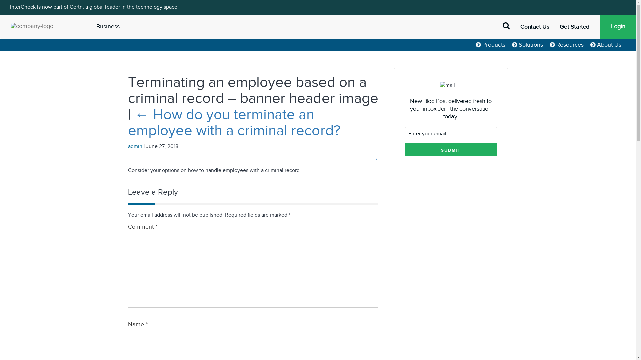 The height and width of the screenshot is (360, 641). What do you see at coordinates (451, 150) in the screenshot?
I see `Submit` at bounding box center [451, 150].